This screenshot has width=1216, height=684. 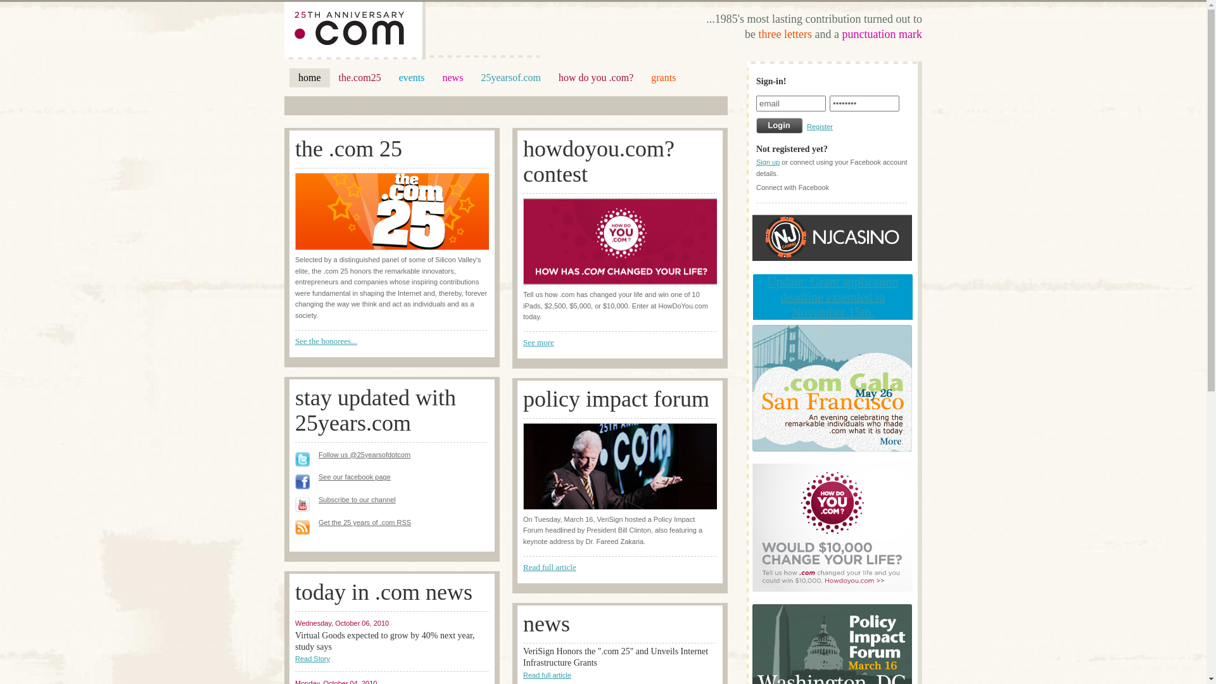 What do you see at coordinates (538, 342) in the screenshot?
I see `See more` at bounding box center [538, 342].